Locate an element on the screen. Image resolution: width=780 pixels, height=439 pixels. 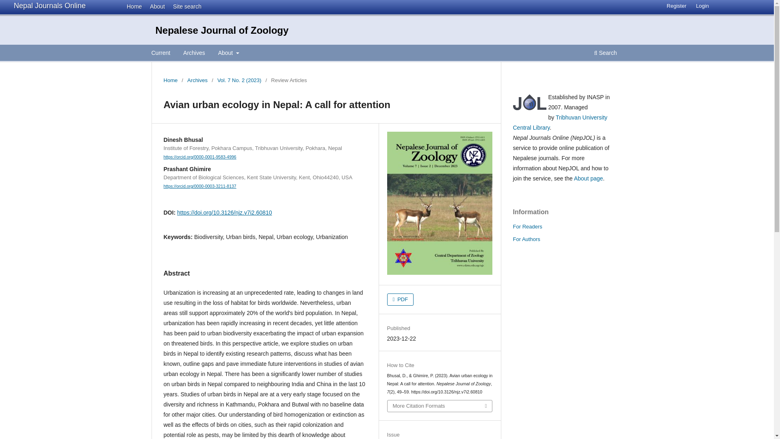
Search is located at coordinates (605, 54).